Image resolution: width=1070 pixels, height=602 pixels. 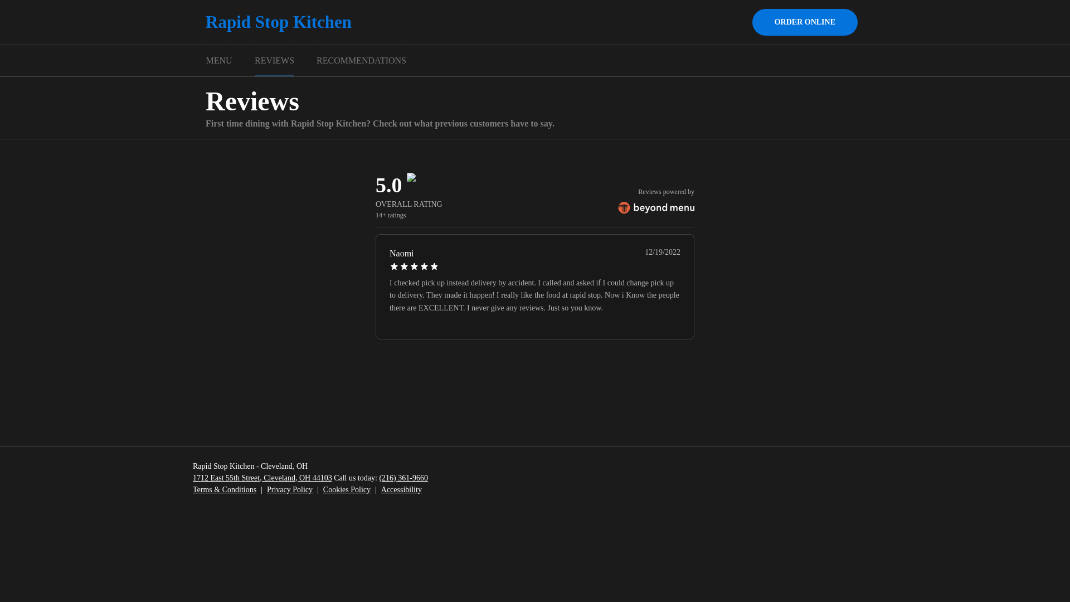 I want to click on 1712 East 55th Street, Cleveland, OH 44103, so click(x=262, y=478).